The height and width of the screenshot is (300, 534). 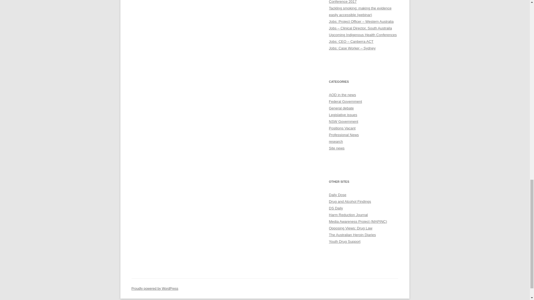 I want to click on Linking research with practice, so click(x=350, y=202).